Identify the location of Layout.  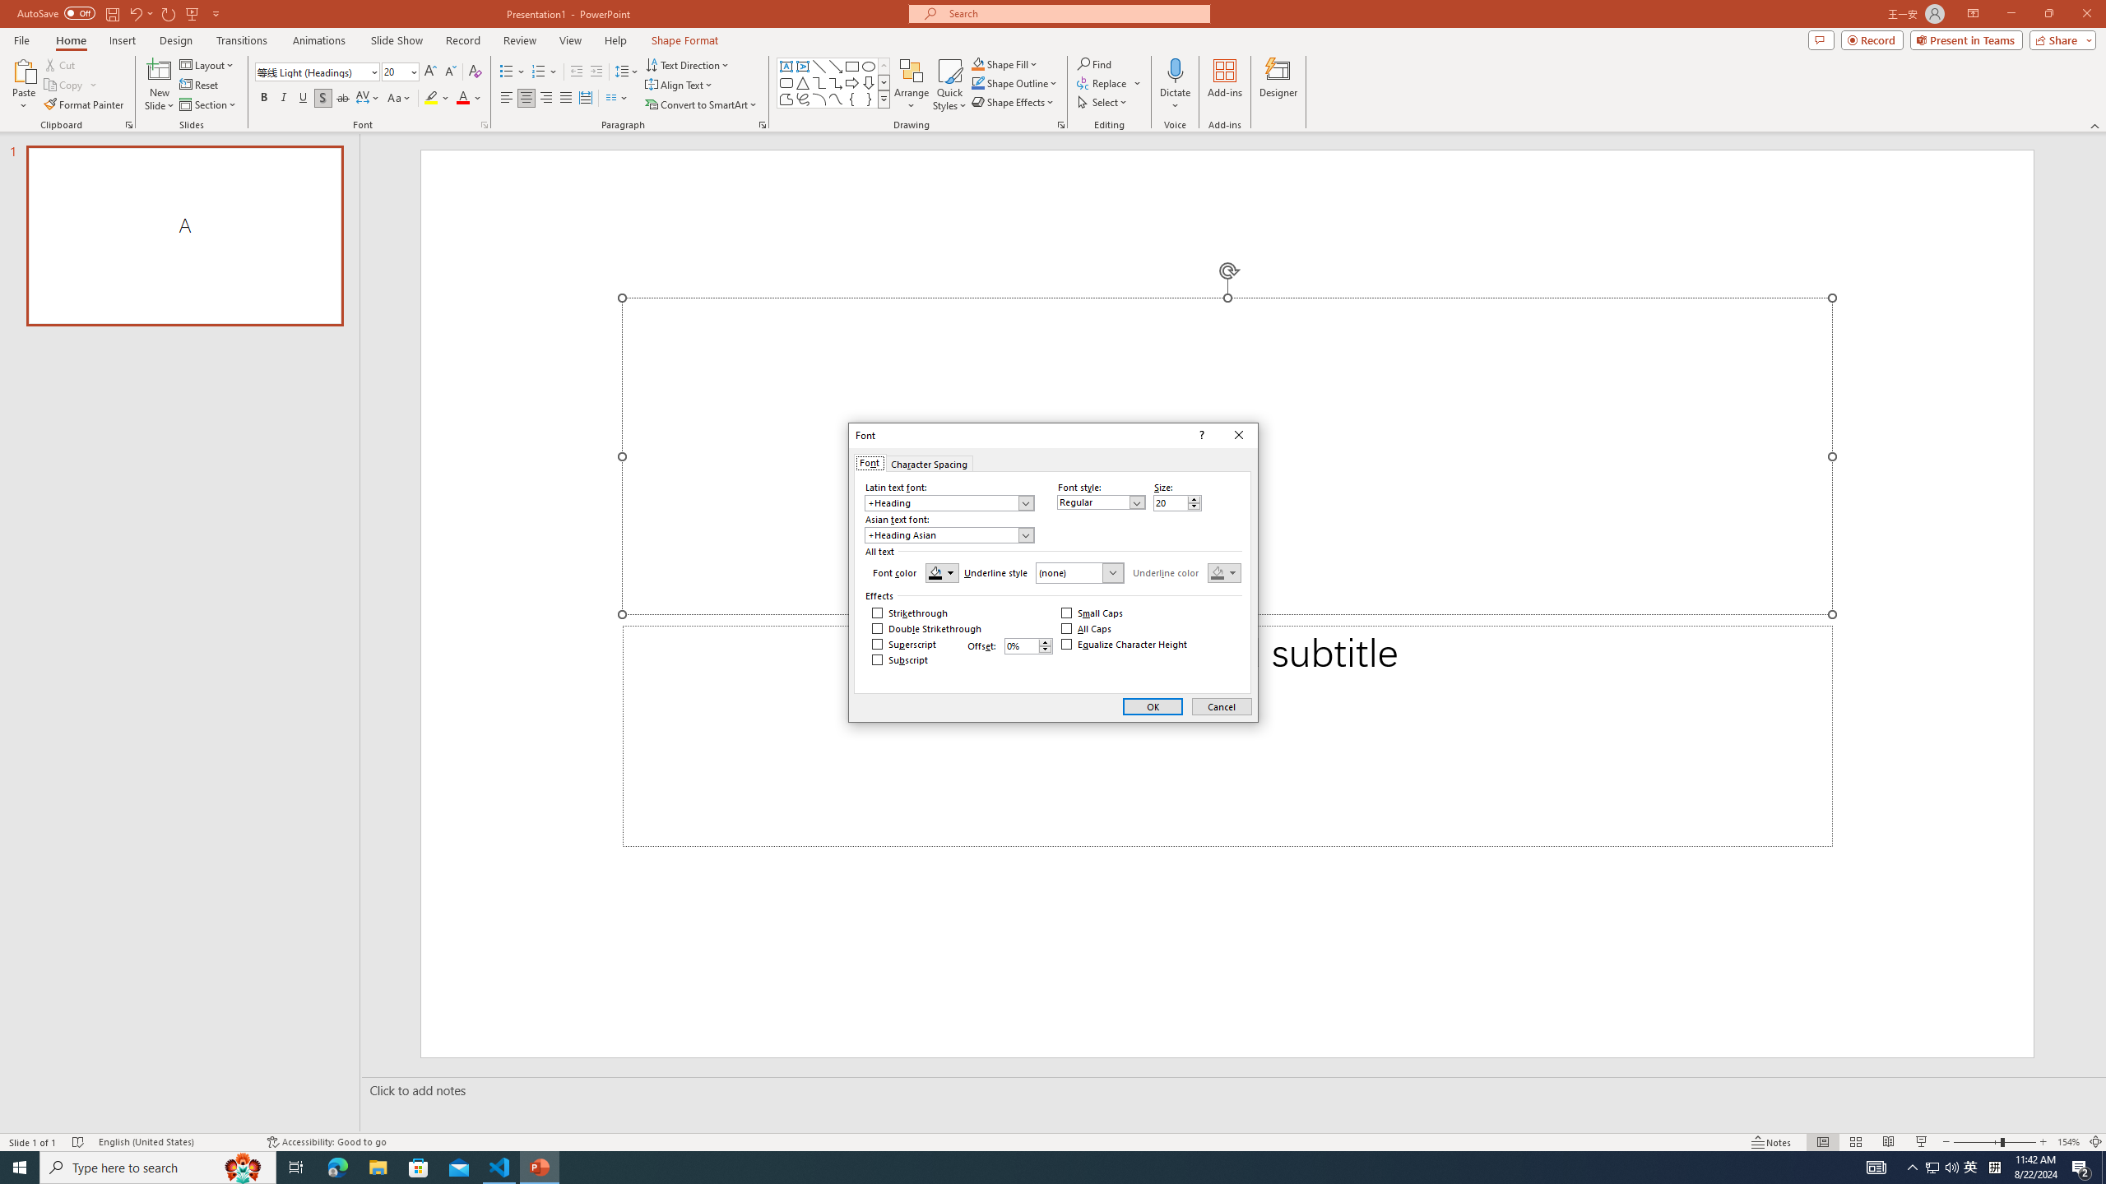
(208, 64).